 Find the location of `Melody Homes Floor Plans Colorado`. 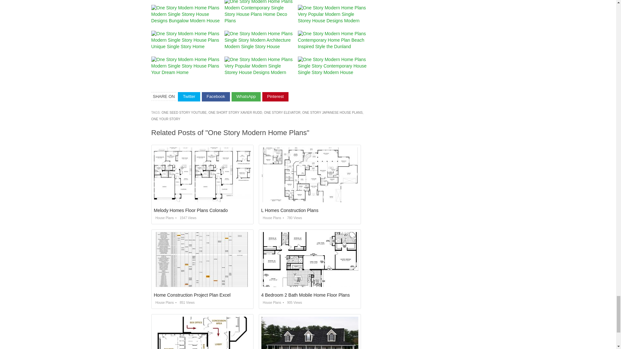

Melody Homes Floor Plans Colorado is located at coordinates (191, 210).